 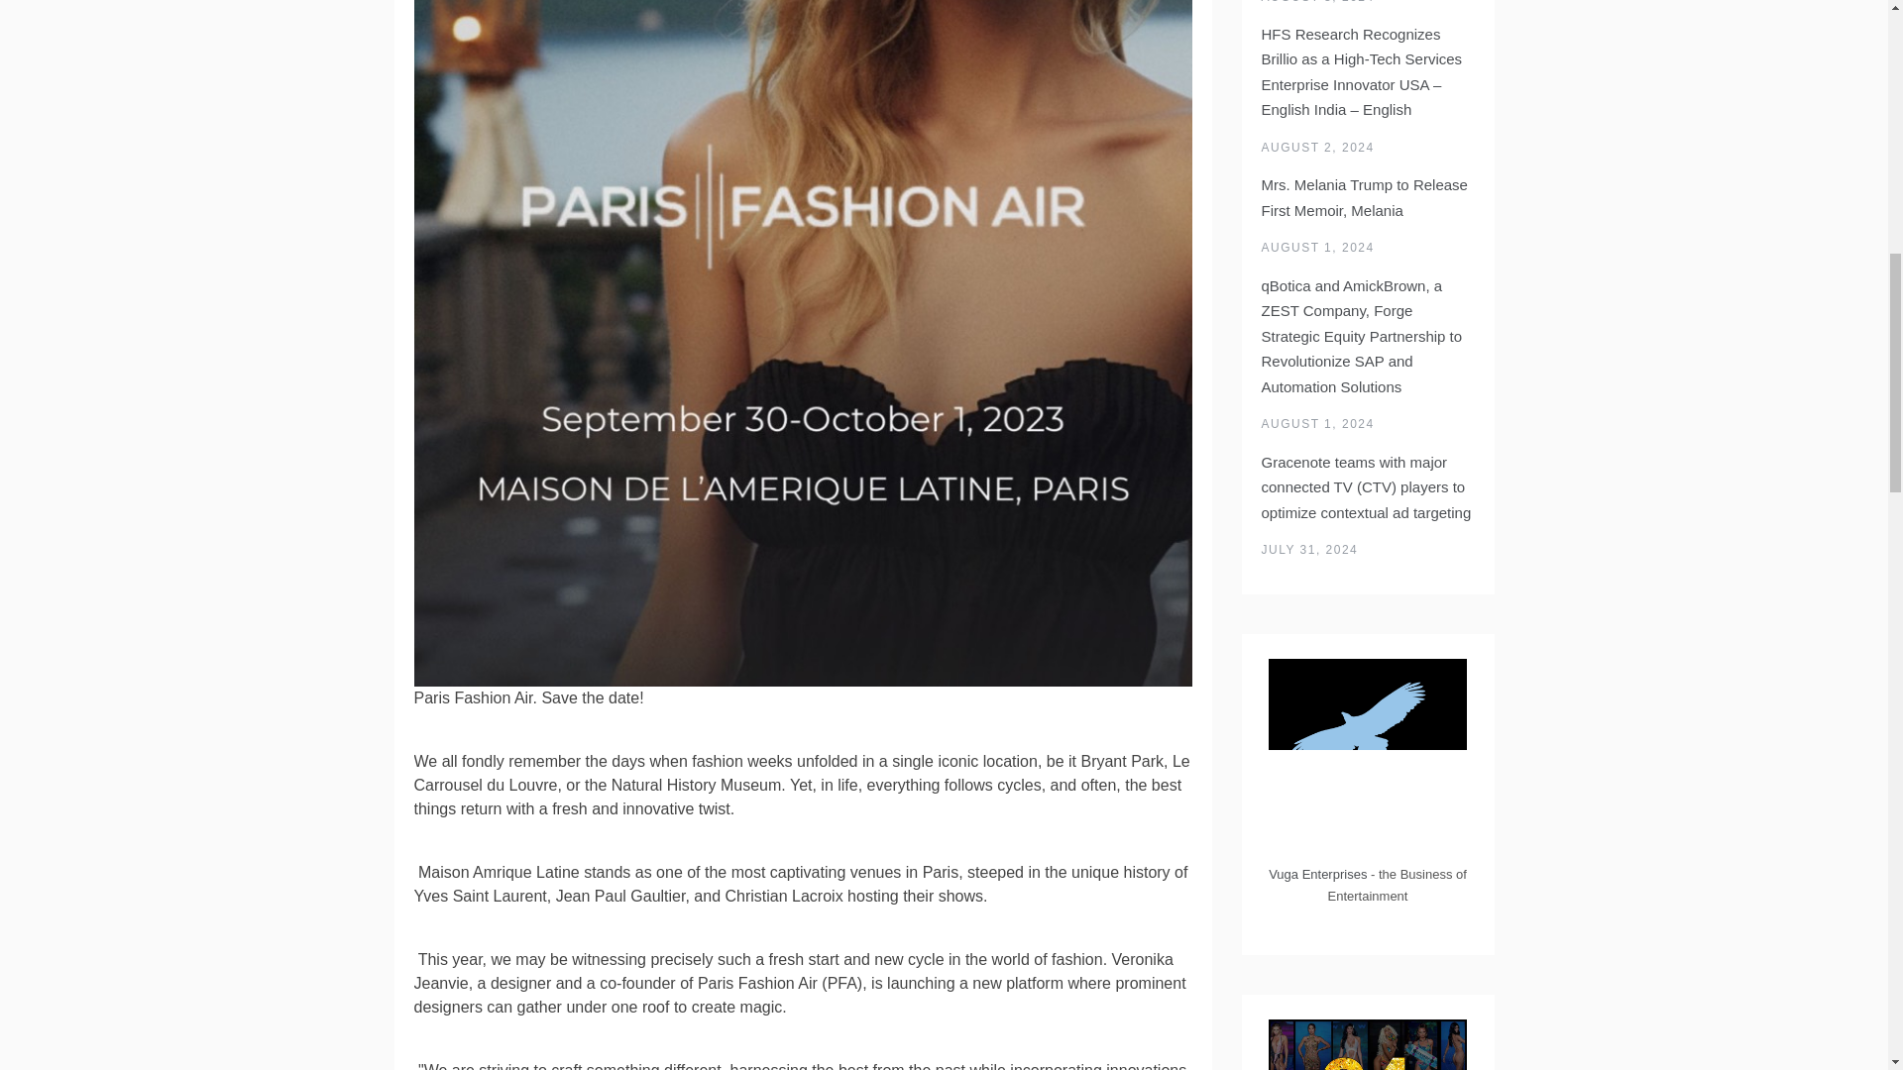 What do you see at coordinates (1364, 198) in the screenshot?
I see `Mrs. Melania Trump to Release First Memoir, Melania` at bounding box center [1364, 198].